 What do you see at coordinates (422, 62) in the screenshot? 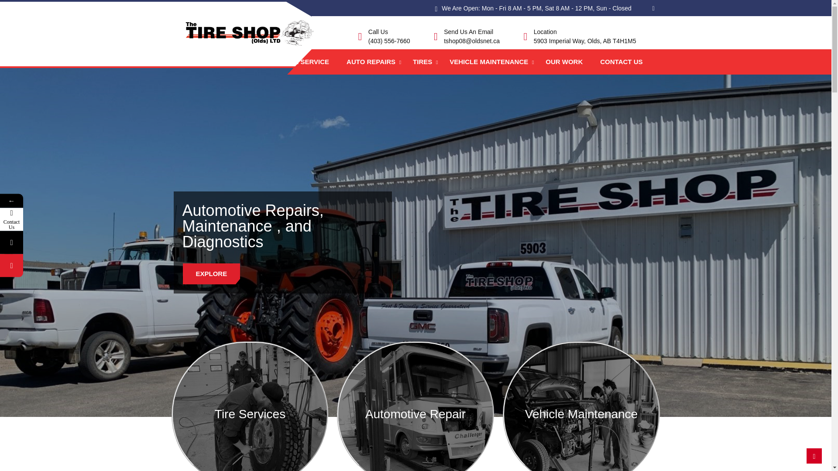
I see `TIRES` at bounding box center [422, 62].